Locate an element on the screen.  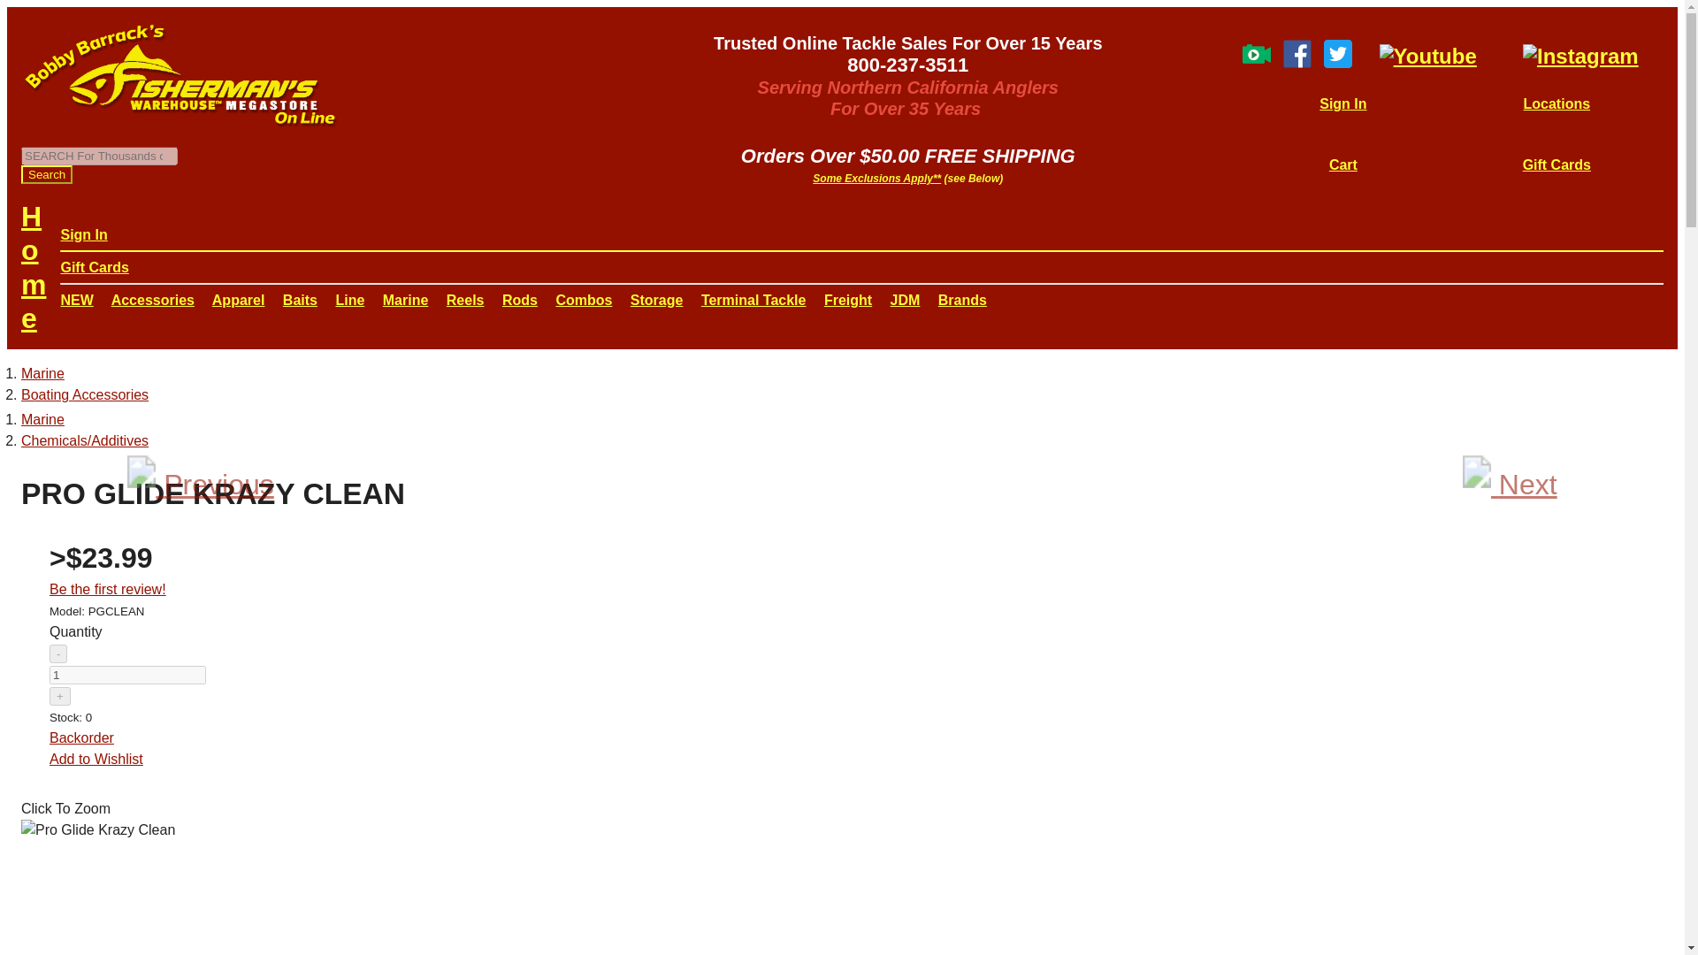
Reels is located at coordinates (465, 299).